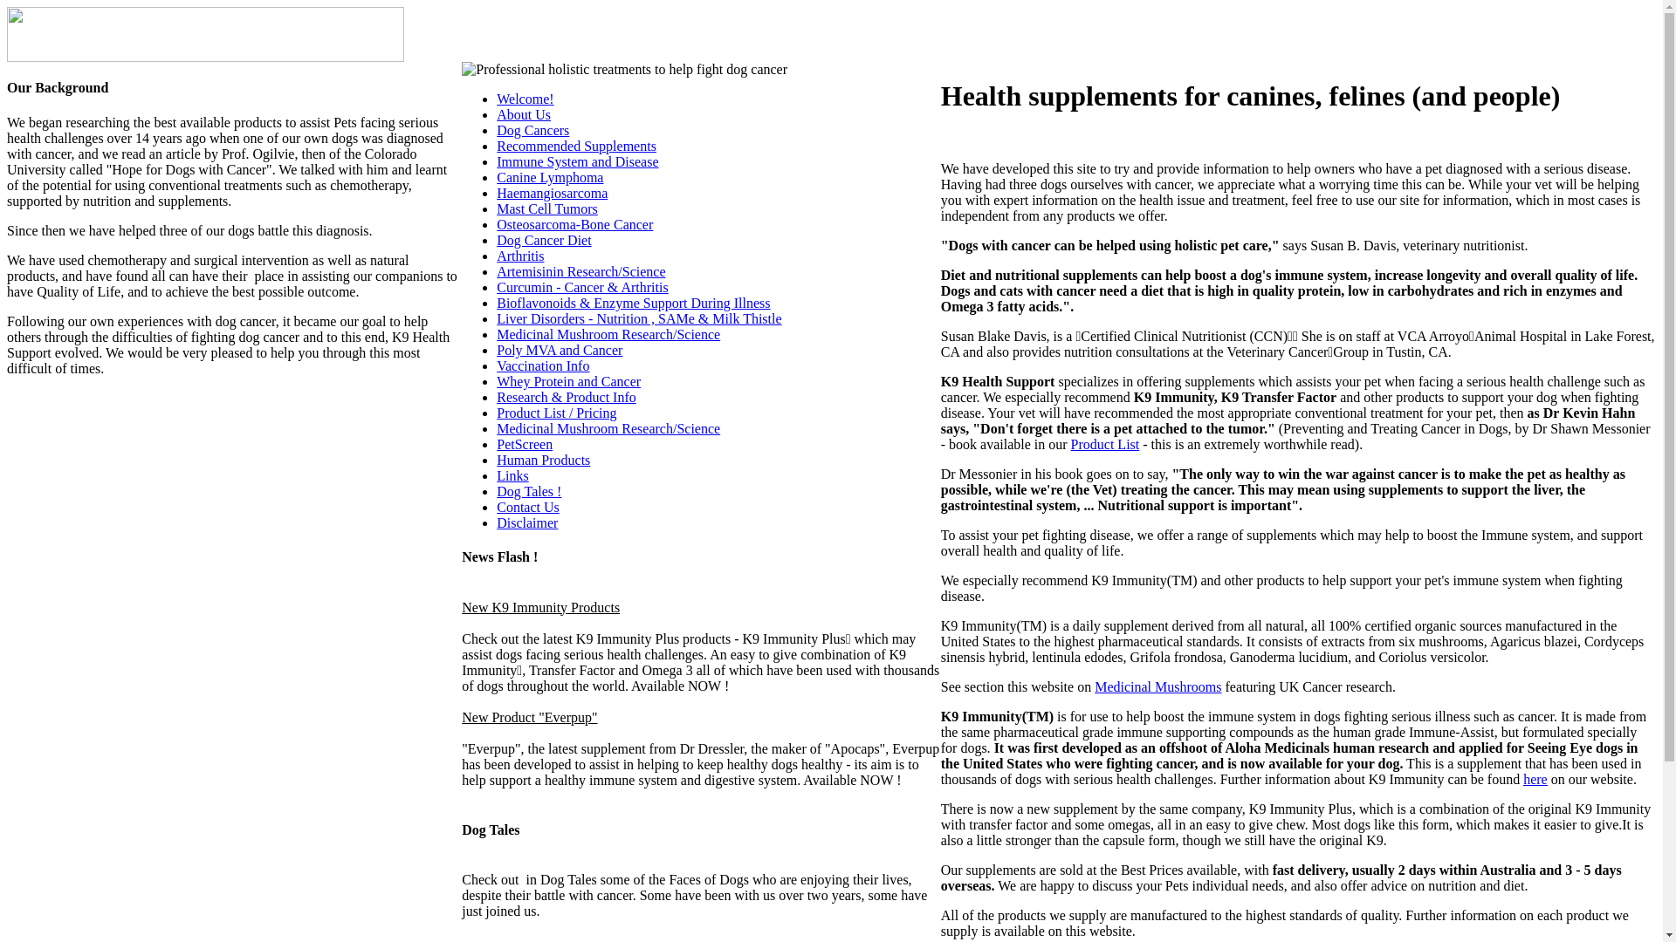 The image size is (1676, 942). Describe the element at coordinates (529, 492) in the screenshot. I see `Dog Tales !` at that location.